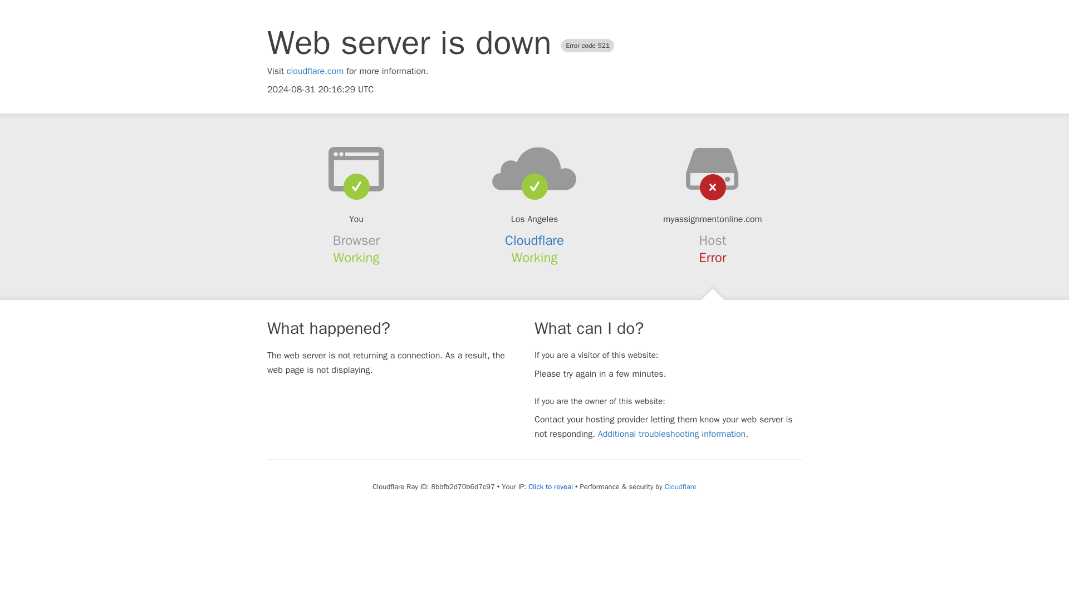 The image size is (1069, 601). I want to click on Additional troubleshooting information, so click(671, 434).